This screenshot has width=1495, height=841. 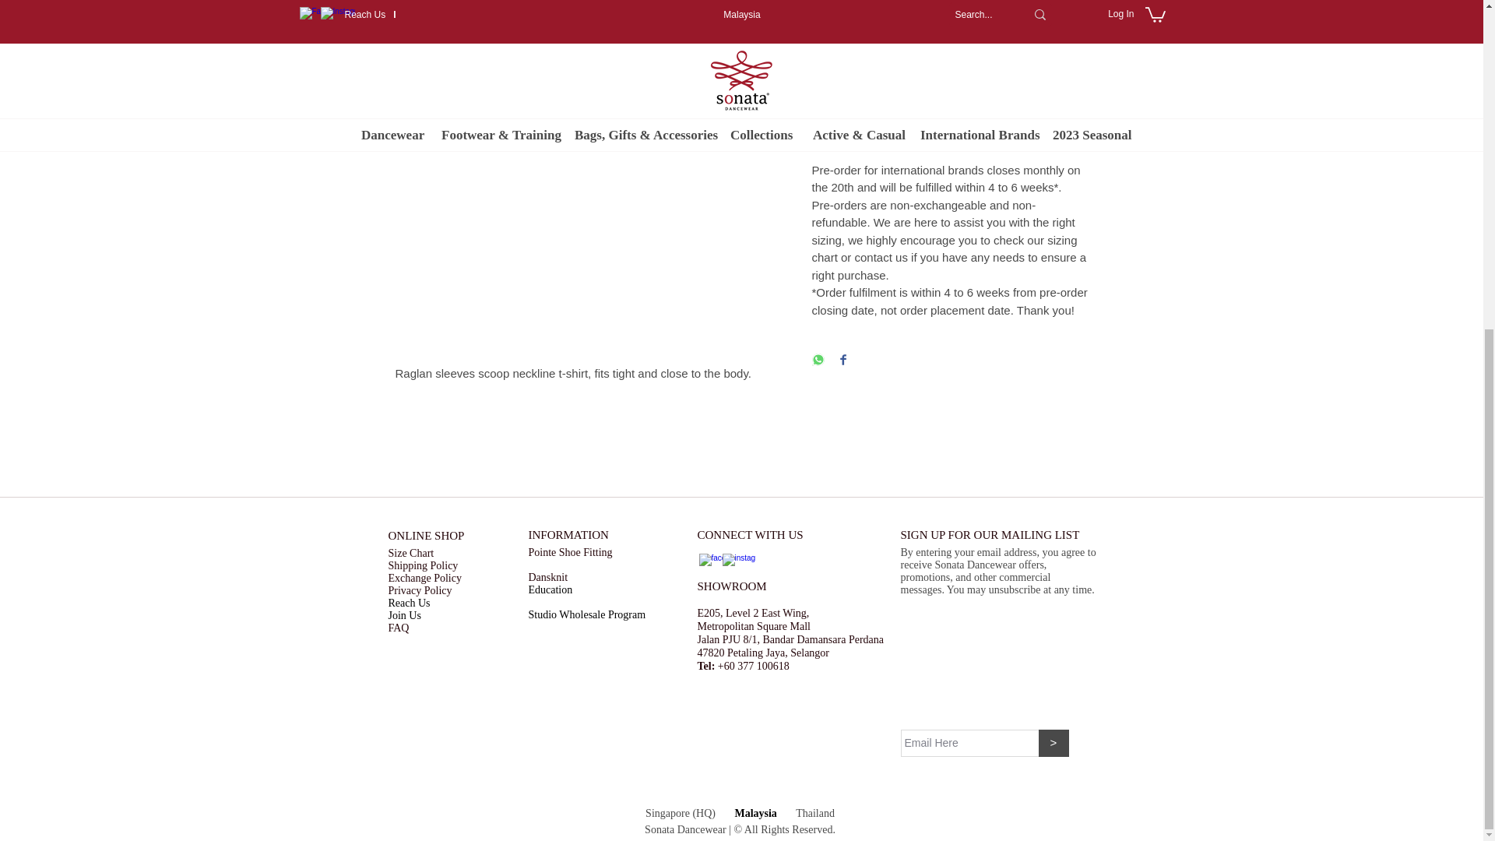 What do you see at coordinates (850, 19) in the screenshot?
I see `1` at bounding box center [850, 19].